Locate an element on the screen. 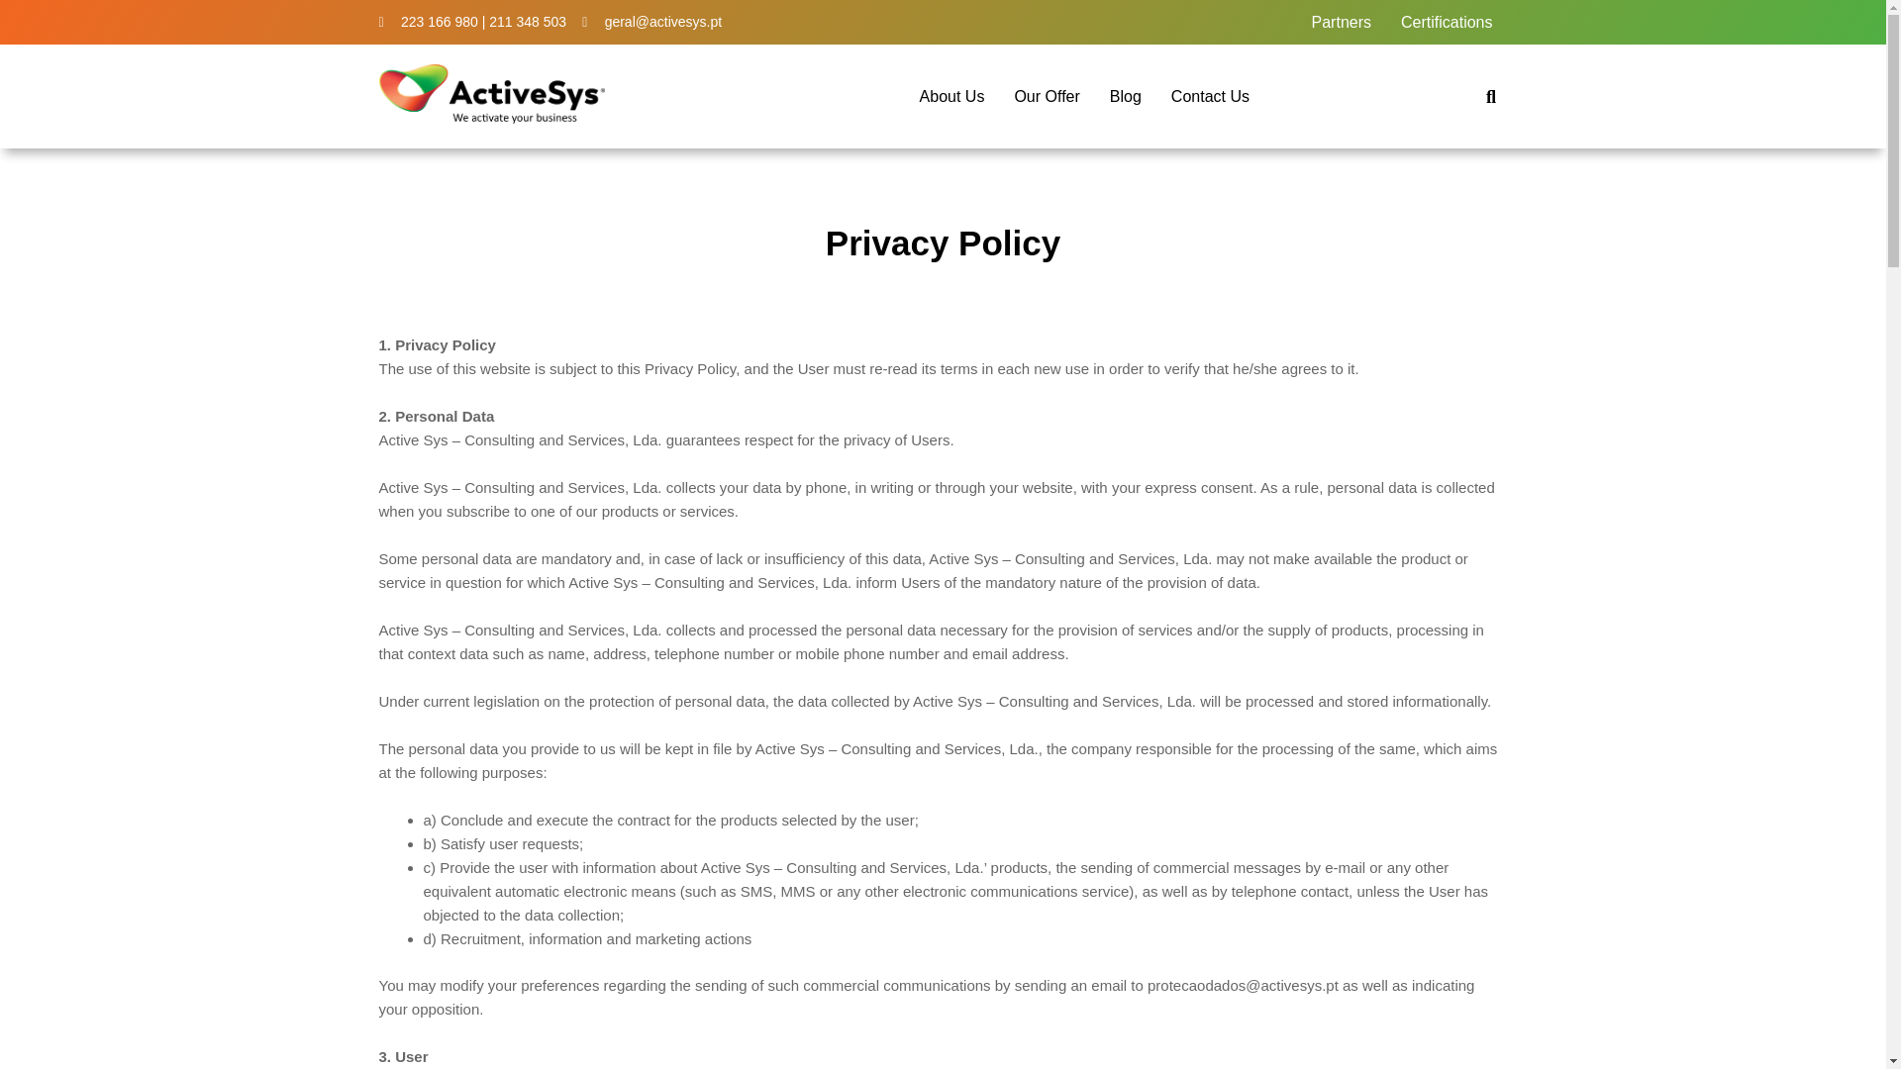 The image size is (1901, 1069). Contact Us is located at coordinates (1210, 95).